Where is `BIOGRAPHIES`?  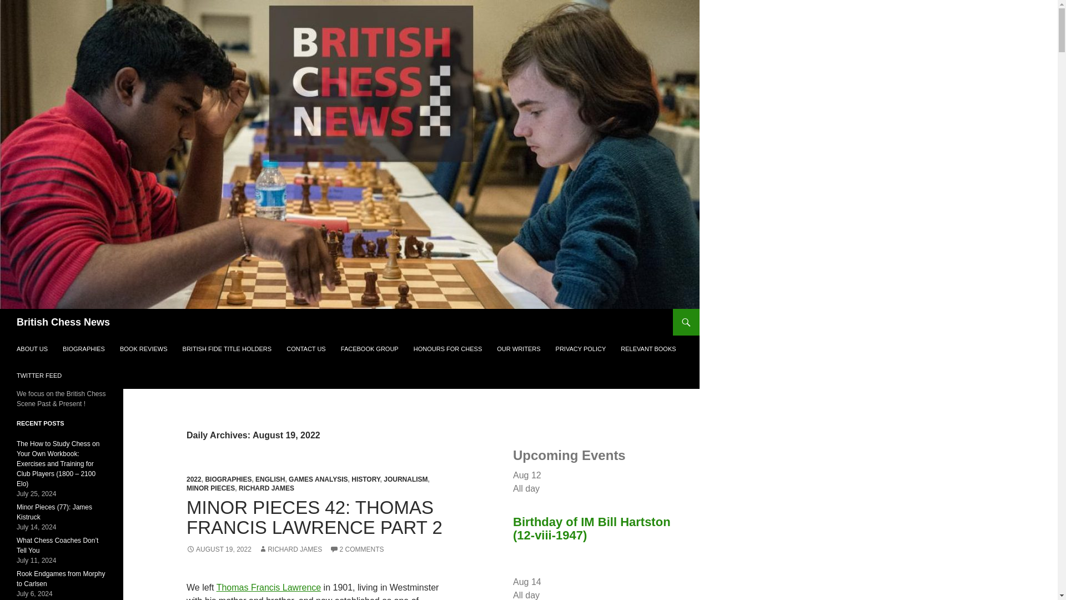 BIOGRAPHIES is located at coordinates (228, 479).